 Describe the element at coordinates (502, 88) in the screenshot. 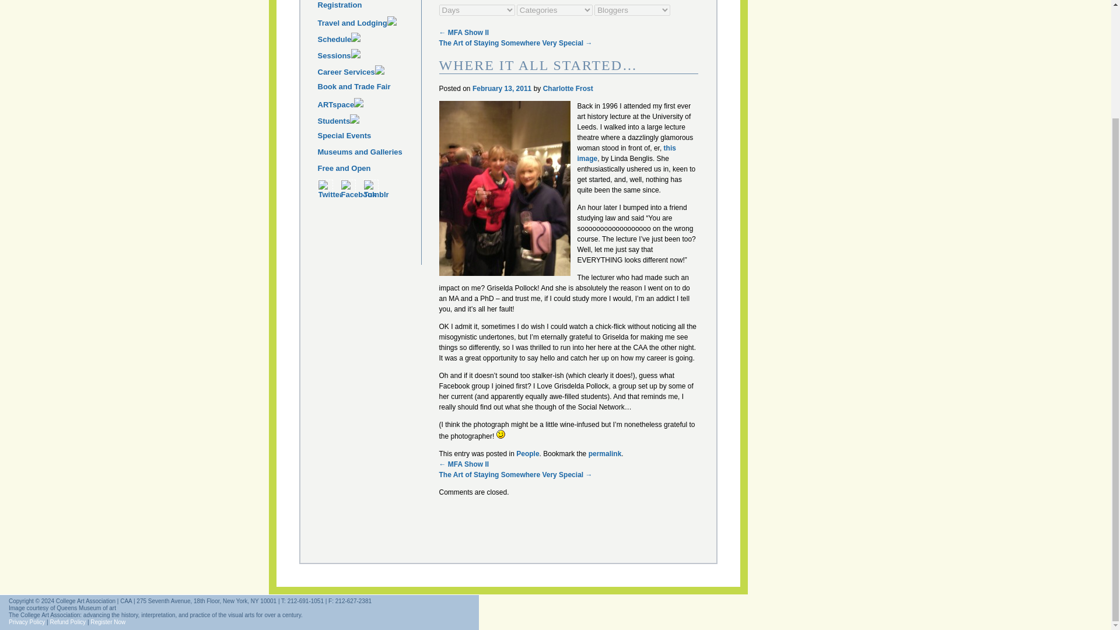

I see `8:41 PM` at that location.